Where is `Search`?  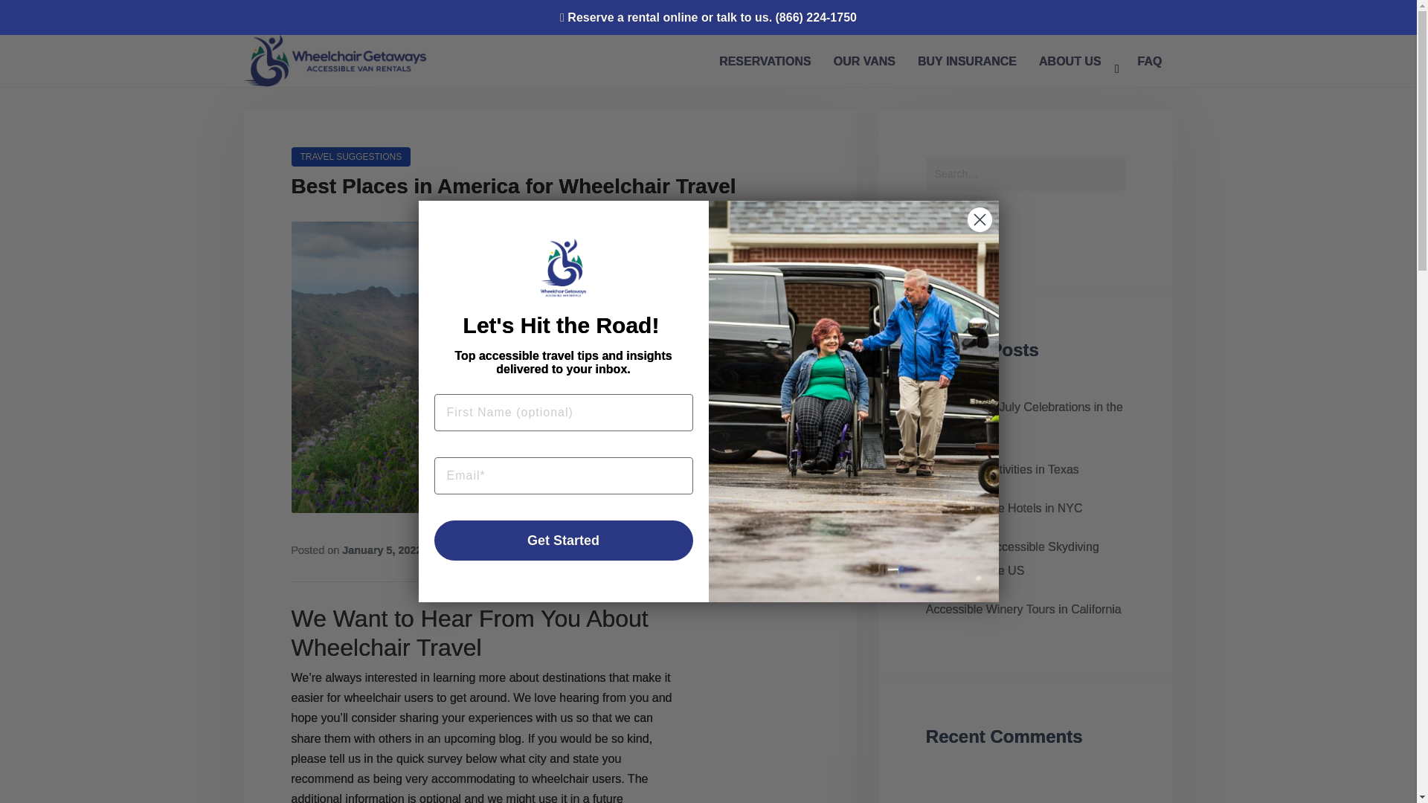
Search is located at coordinates (959, 226).